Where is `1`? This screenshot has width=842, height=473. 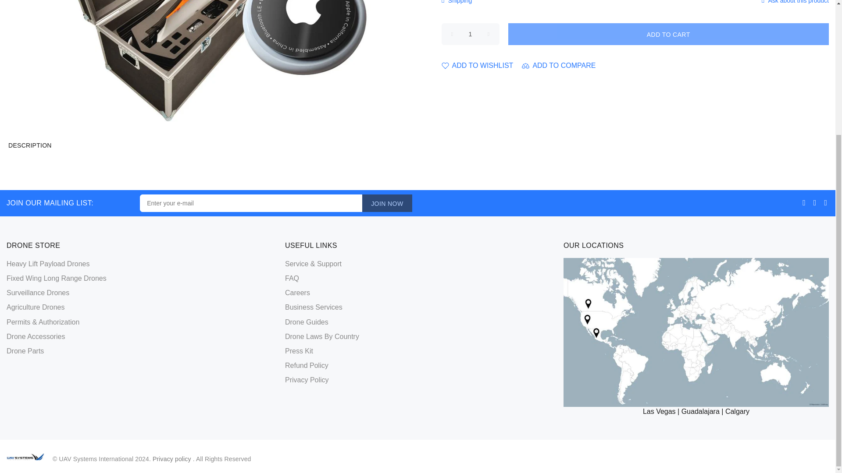
1 is located at coordinates (470, 34).